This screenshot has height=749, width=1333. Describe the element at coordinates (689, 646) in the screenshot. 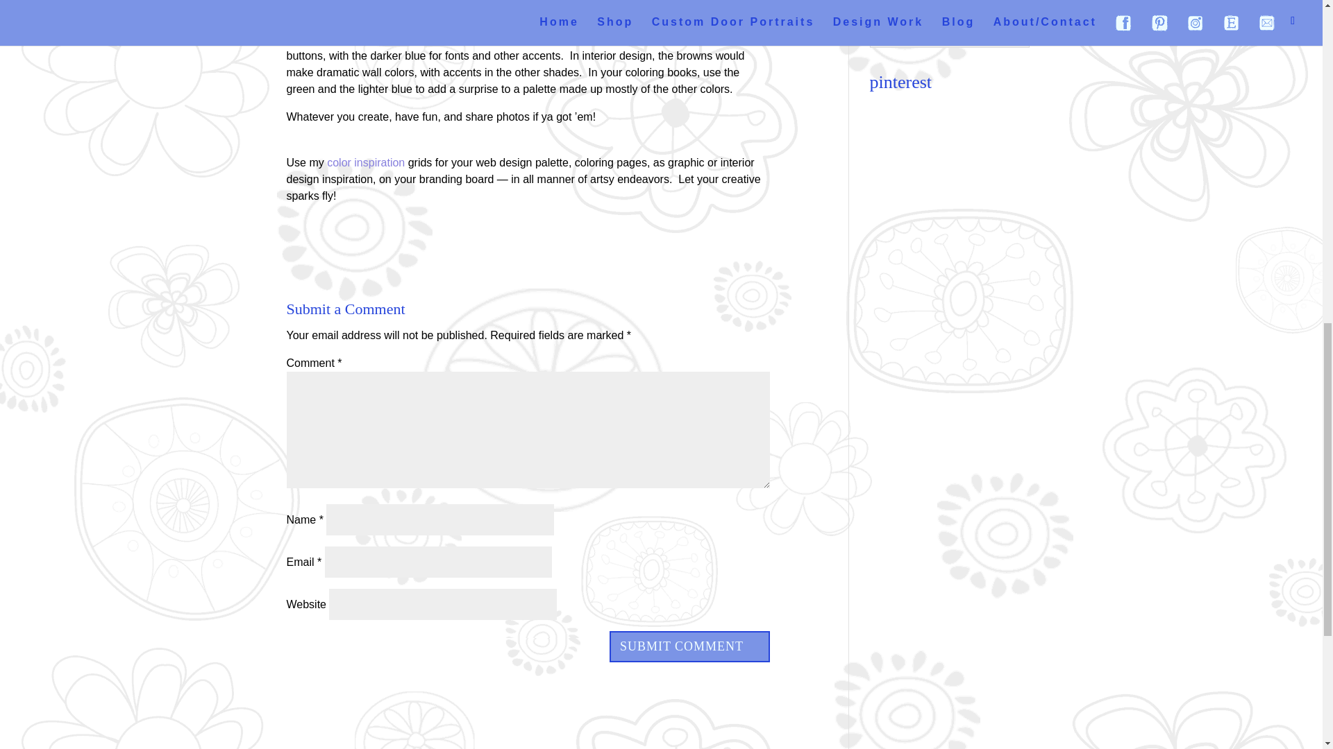

I see `Submit Comment` at that location.